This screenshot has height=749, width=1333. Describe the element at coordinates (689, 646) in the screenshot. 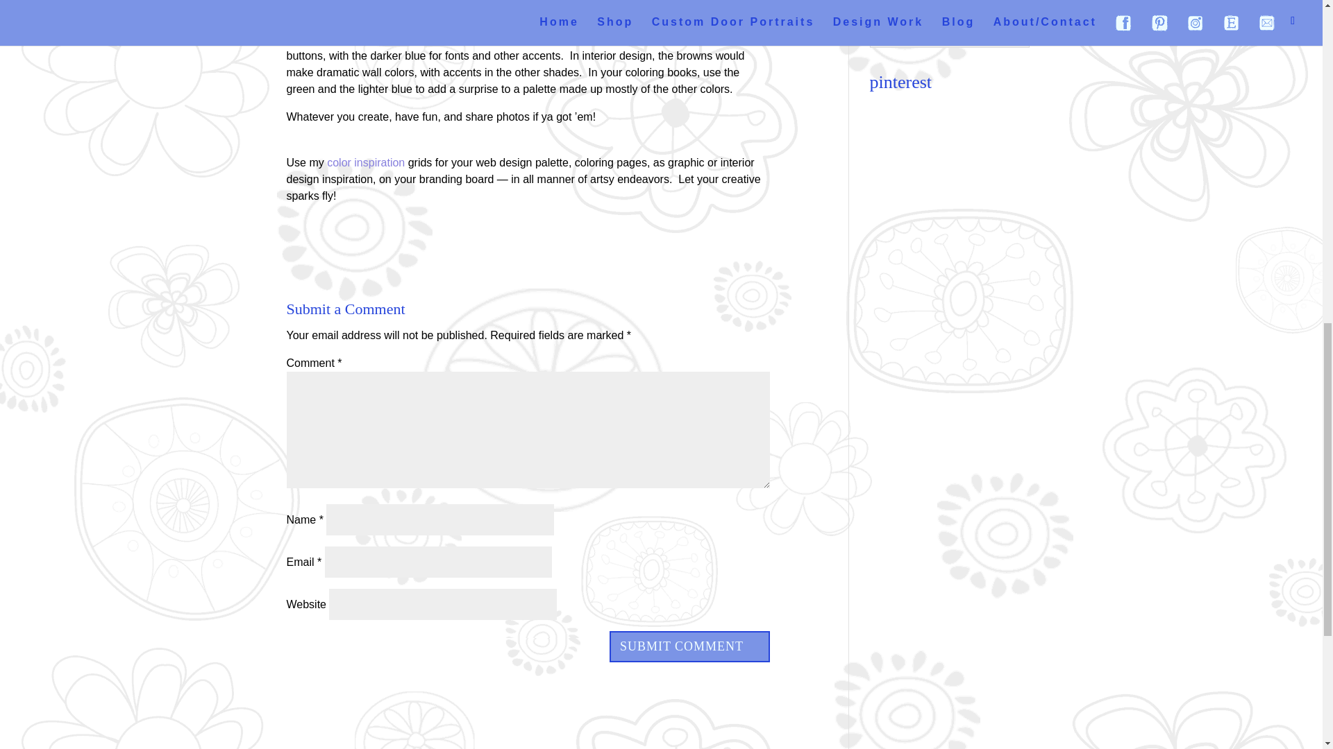

I see `Submit Comment` at that location.